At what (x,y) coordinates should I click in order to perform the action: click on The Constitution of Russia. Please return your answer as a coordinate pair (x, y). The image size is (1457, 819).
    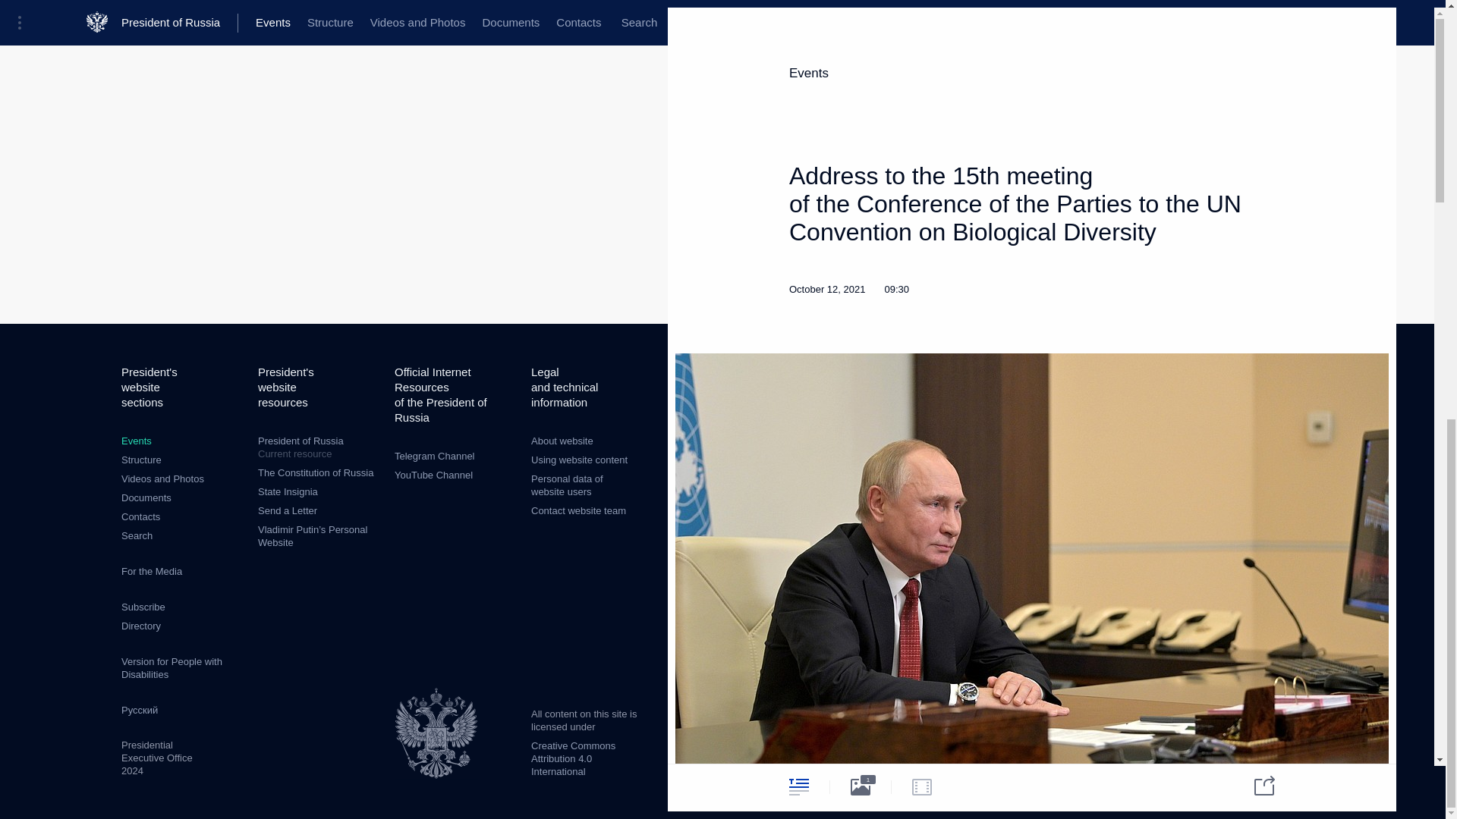
    Looking at the image, I should click on (287, 491).